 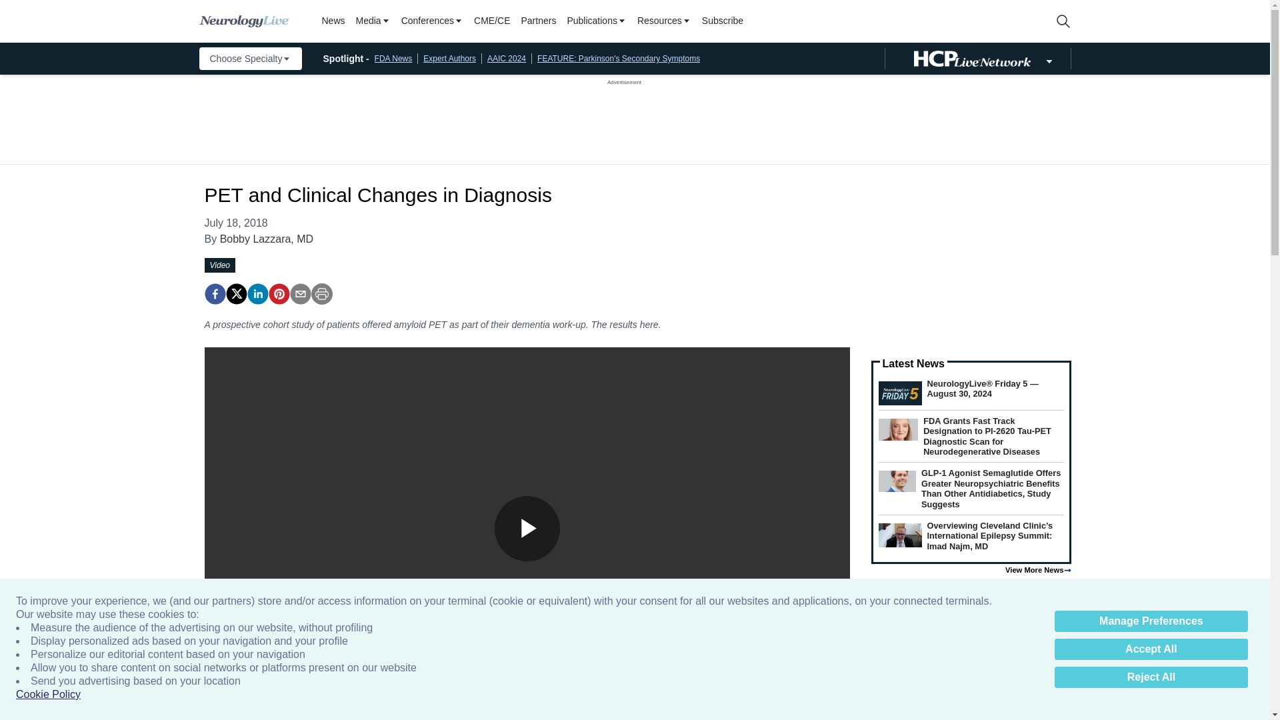 What do you see at coordinates (597, 21) in the screenshot?
I see `Publications` at bounding box center [597, 21].